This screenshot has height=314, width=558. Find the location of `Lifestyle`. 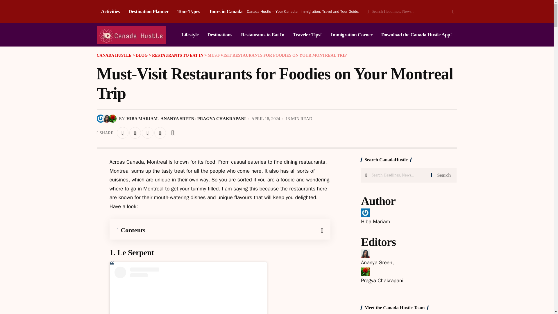

Lifestyle is located at coordinates (190, 35).